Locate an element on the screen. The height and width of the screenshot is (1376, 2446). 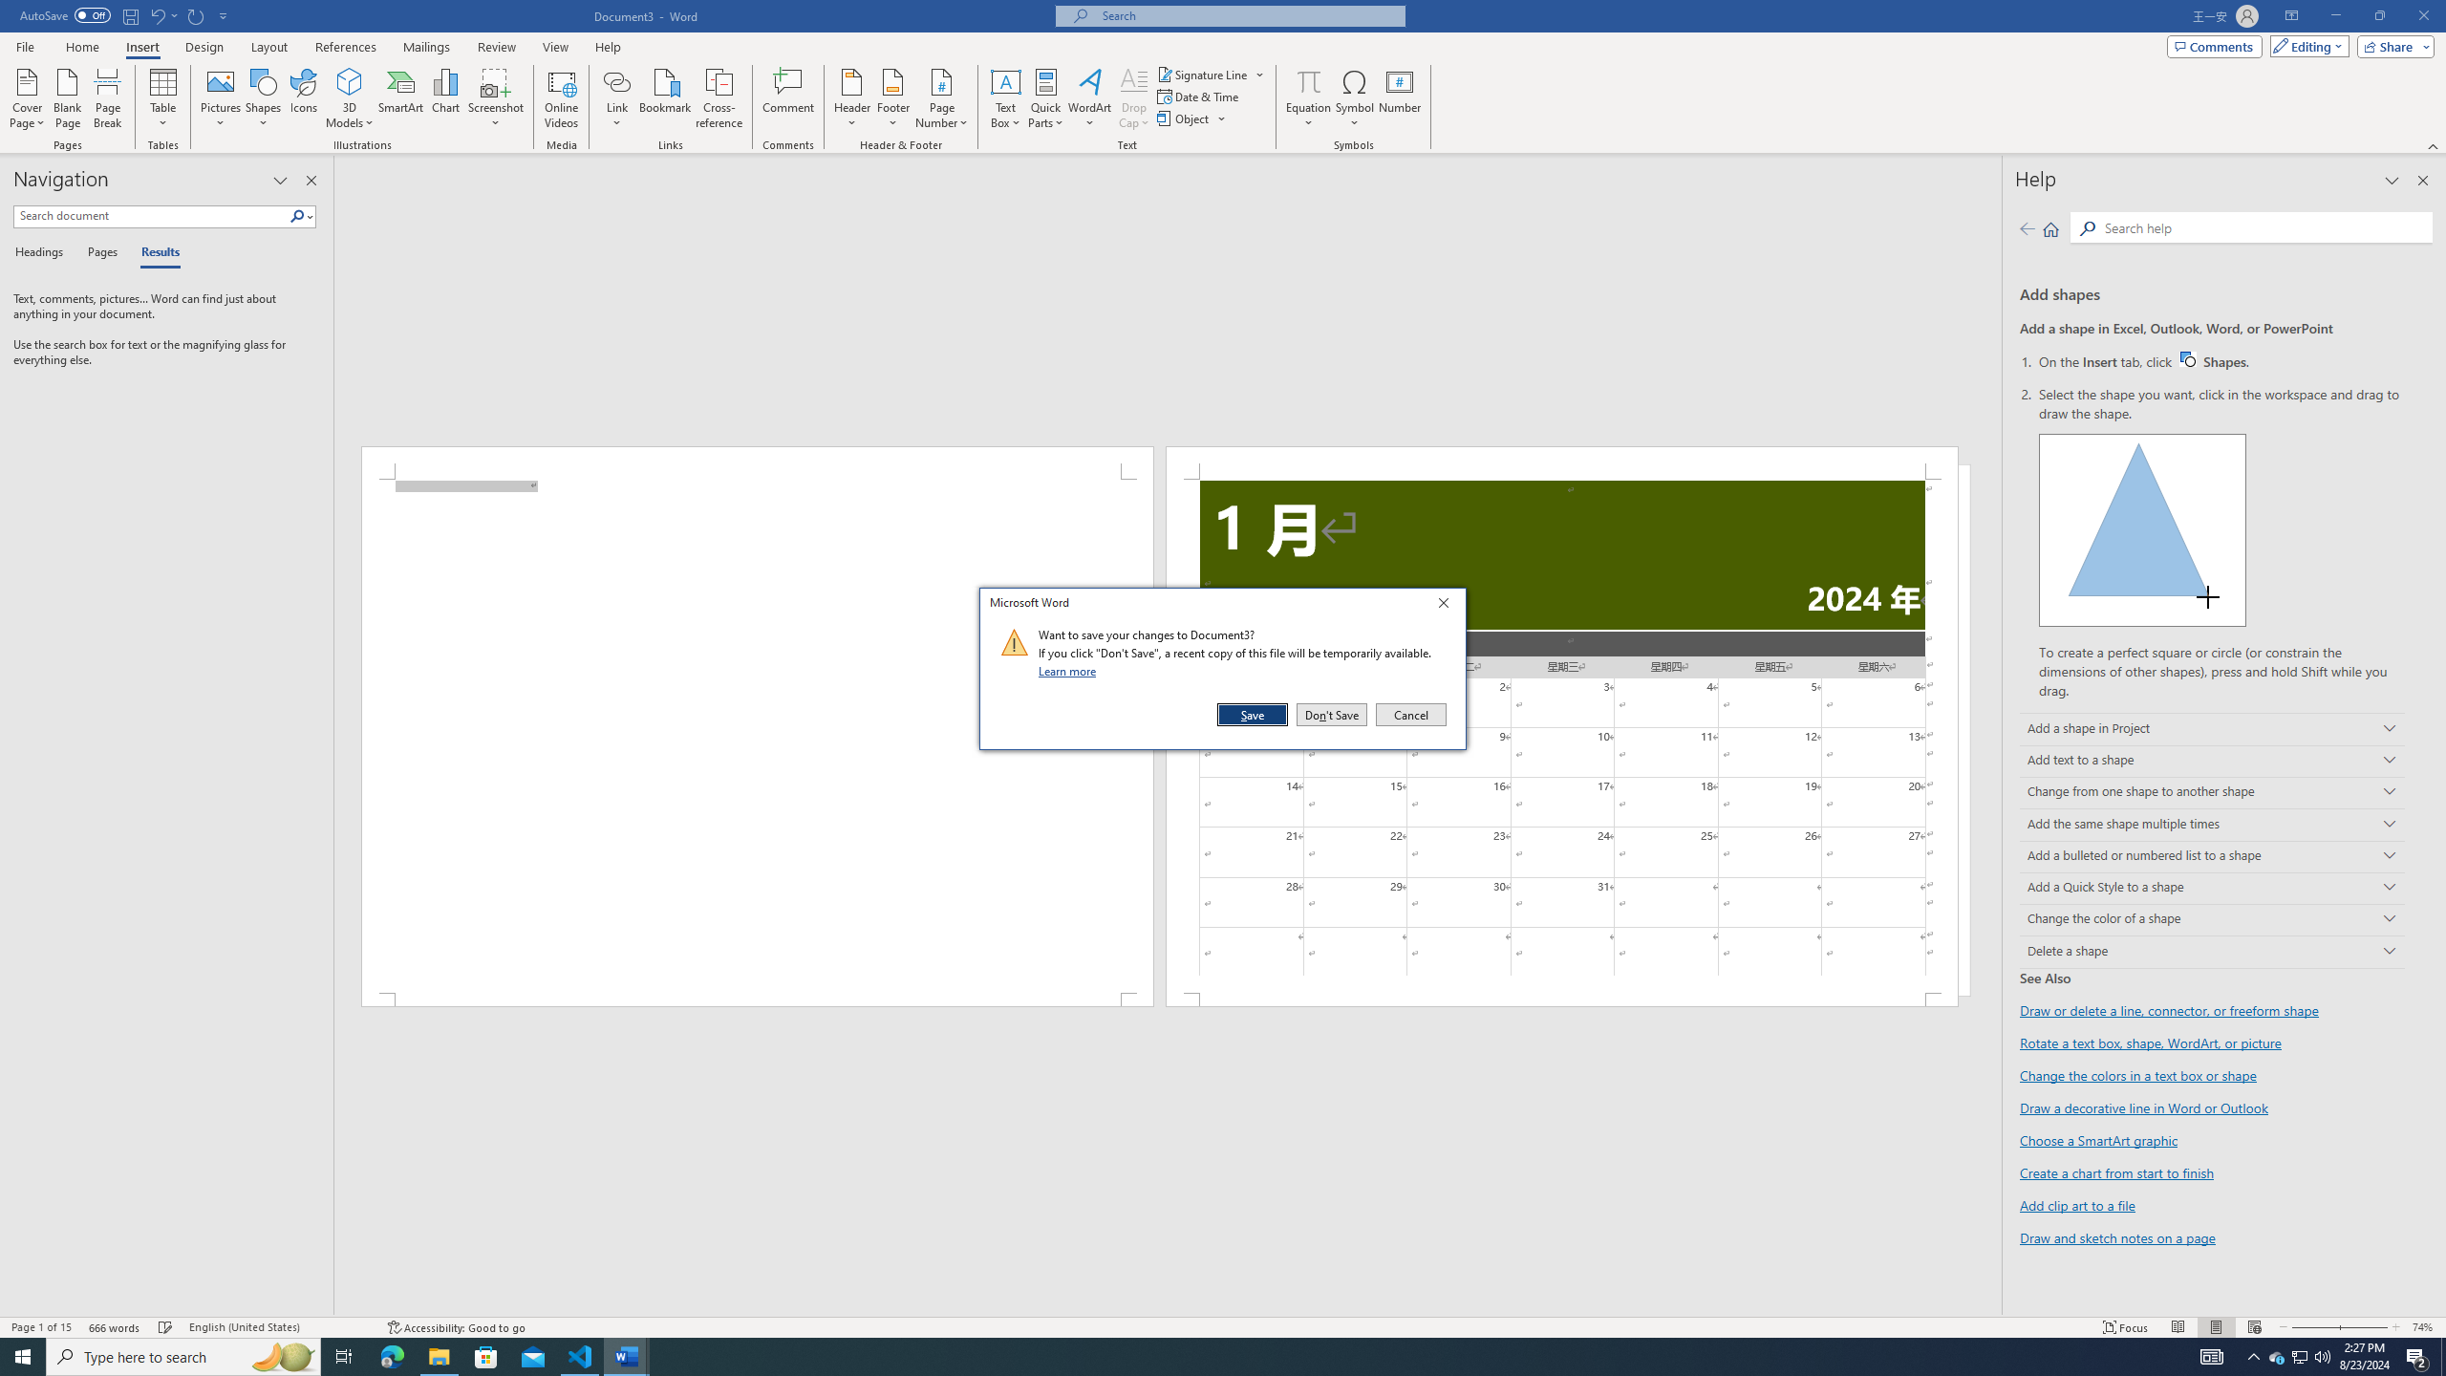
Object... is located at coordinates (1185, 118).